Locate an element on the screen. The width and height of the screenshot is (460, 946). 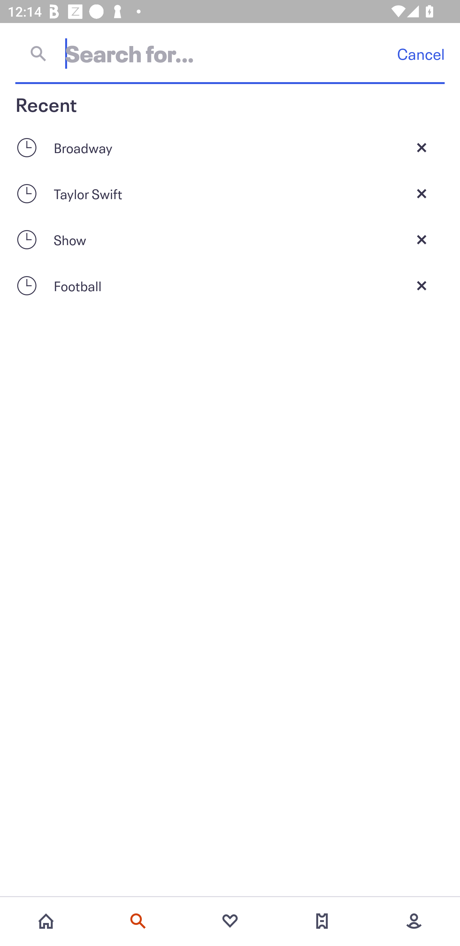
Close current screen is located at coordinates (422, 285).